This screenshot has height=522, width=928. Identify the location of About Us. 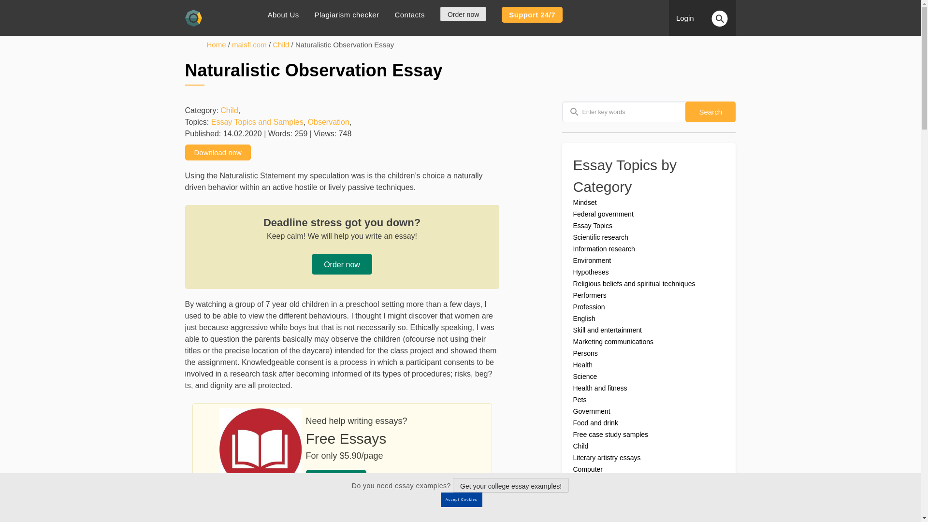
(283, 14).